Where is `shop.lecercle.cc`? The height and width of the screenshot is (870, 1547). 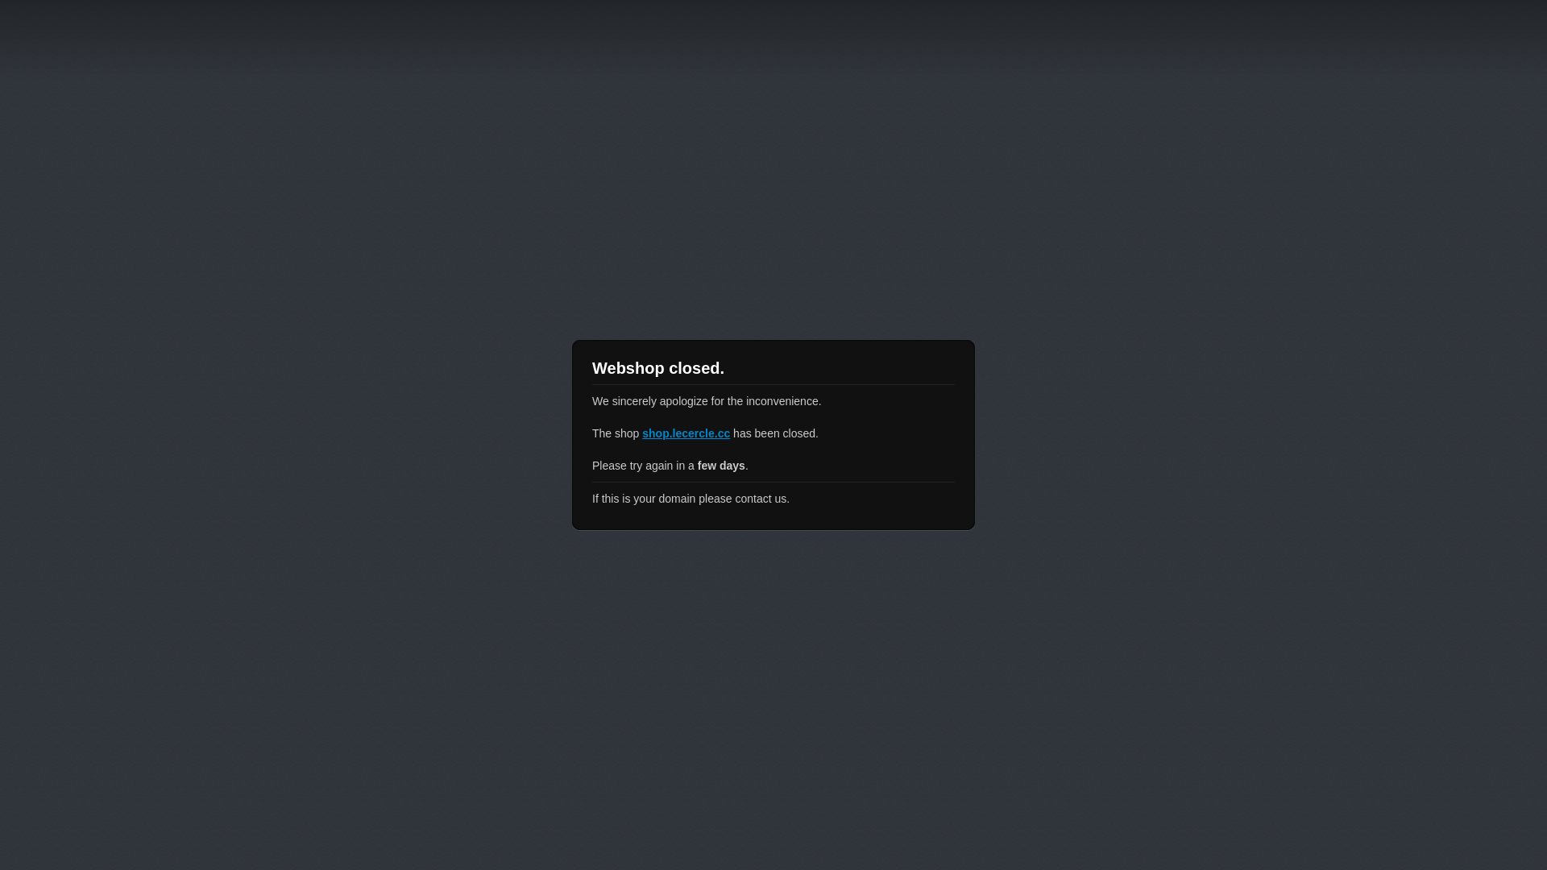
shop.lecercle.cc is located at coordinates (686, 433).